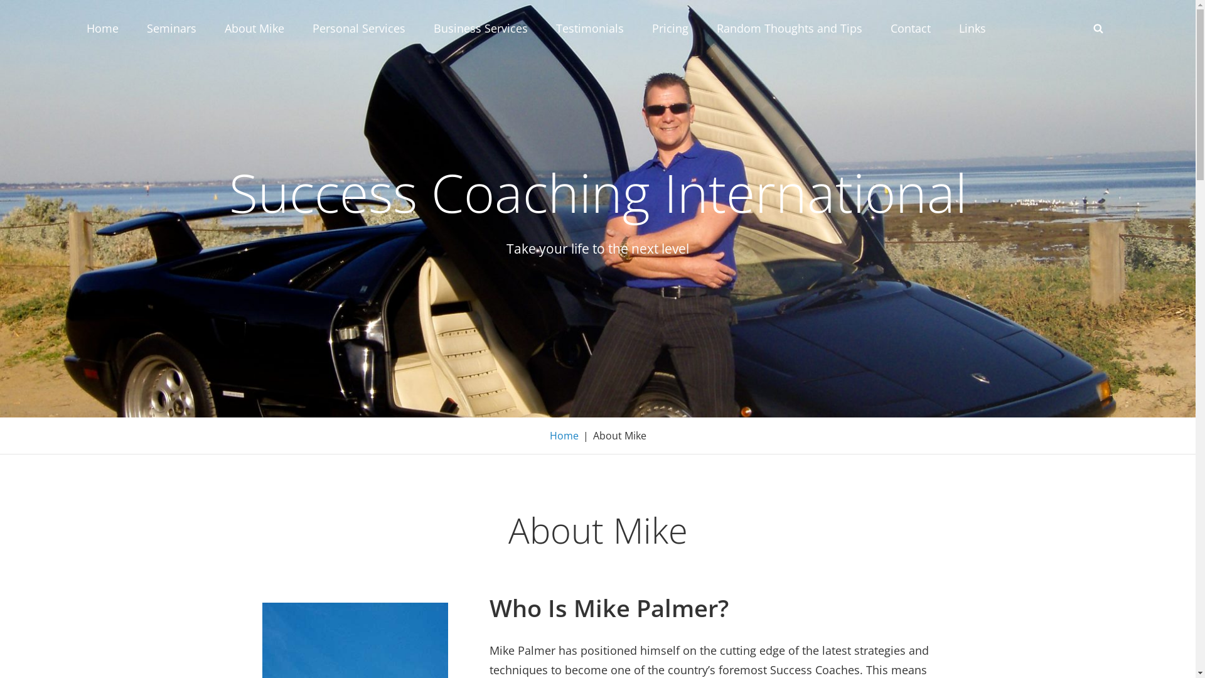 This screenshot has height=678, width=1205. Describe the element at coordinates (910, 28) in the screenshot. I see `Contact` at that location.